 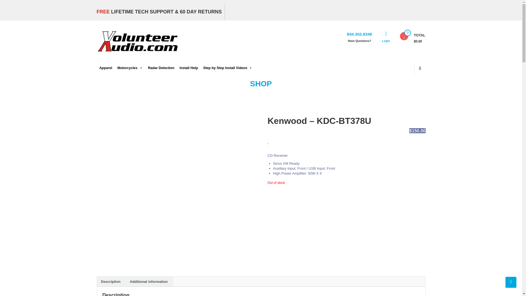 What do you see at coordinates (227, 68) in the screenshot?
I see `Step by Step Install Videos` at bounding box center [227, 68].